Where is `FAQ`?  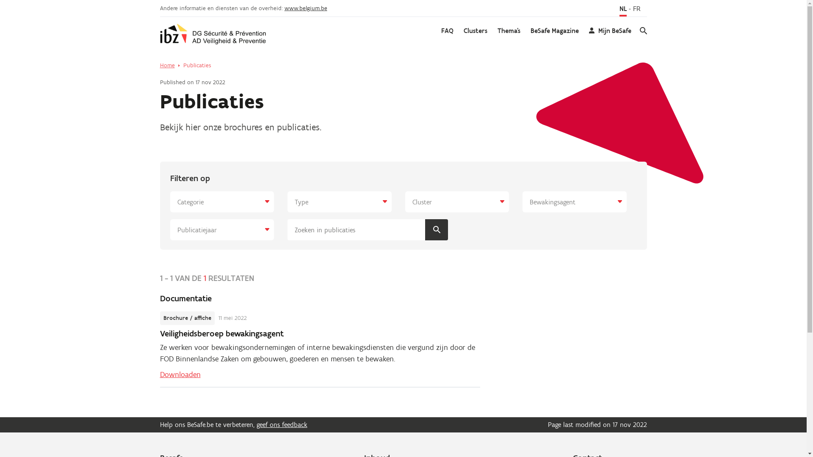
FAQ is located at coordinates (447, 31).